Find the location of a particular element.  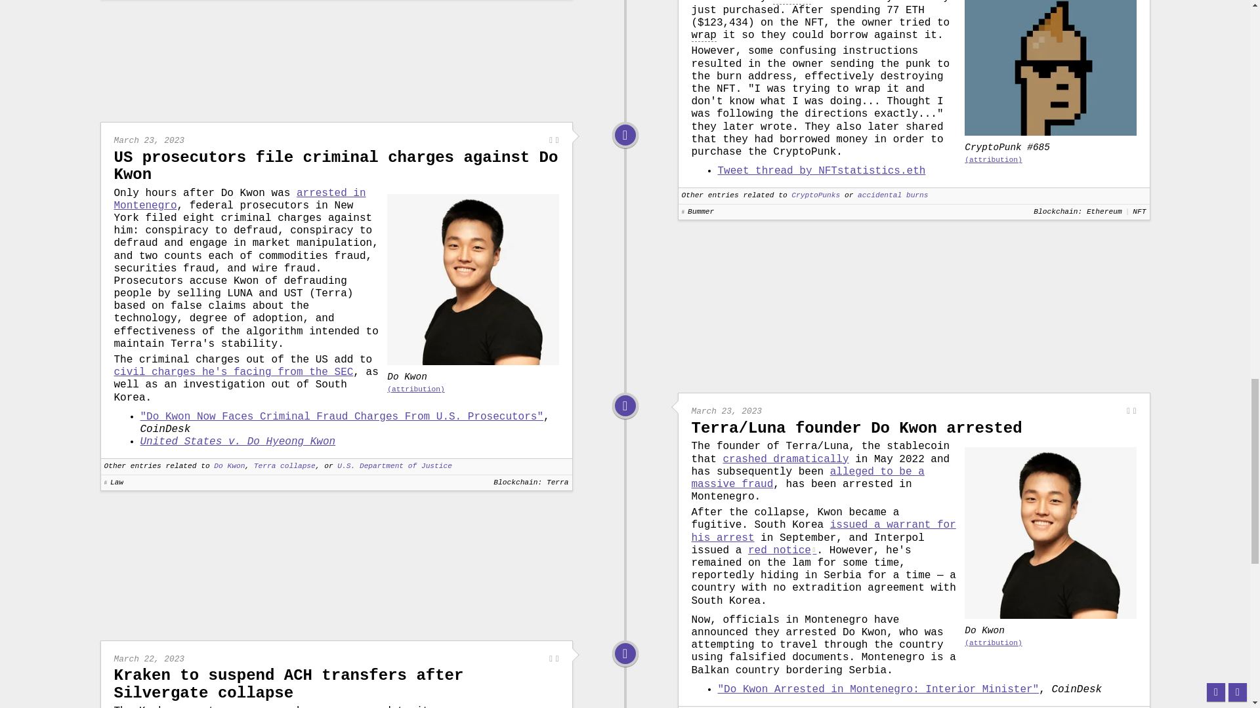

Law is located at coordinates (625, 135).